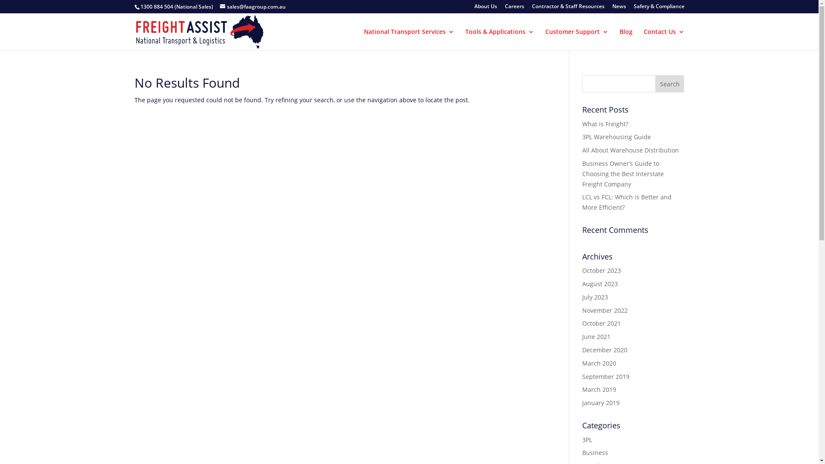 This screenshot has width=825, height=464. Describe the element at coordinates (176, 7) in the screenshot. I see `1300 884 504 (National Sales)` at that location.